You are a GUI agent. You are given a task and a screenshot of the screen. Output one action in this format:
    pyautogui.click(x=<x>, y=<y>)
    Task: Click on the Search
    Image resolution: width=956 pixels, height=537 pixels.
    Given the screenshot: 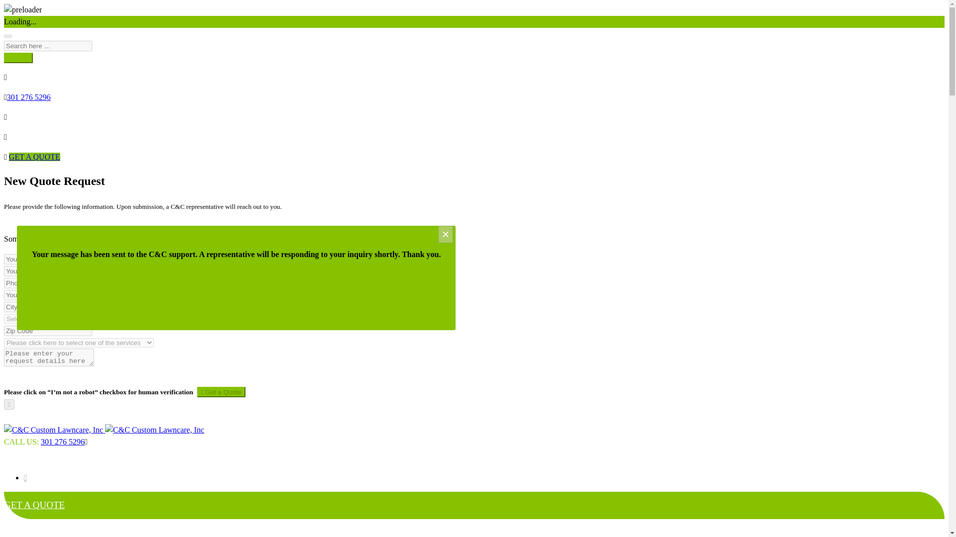 What is the action you would take?
    pyautogui.click(x=18, y=58)
    